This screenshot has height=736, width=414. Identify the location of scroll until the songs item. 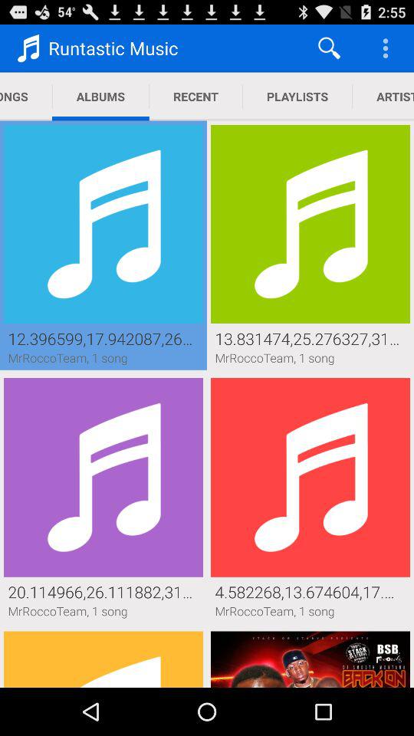
(26, 97).